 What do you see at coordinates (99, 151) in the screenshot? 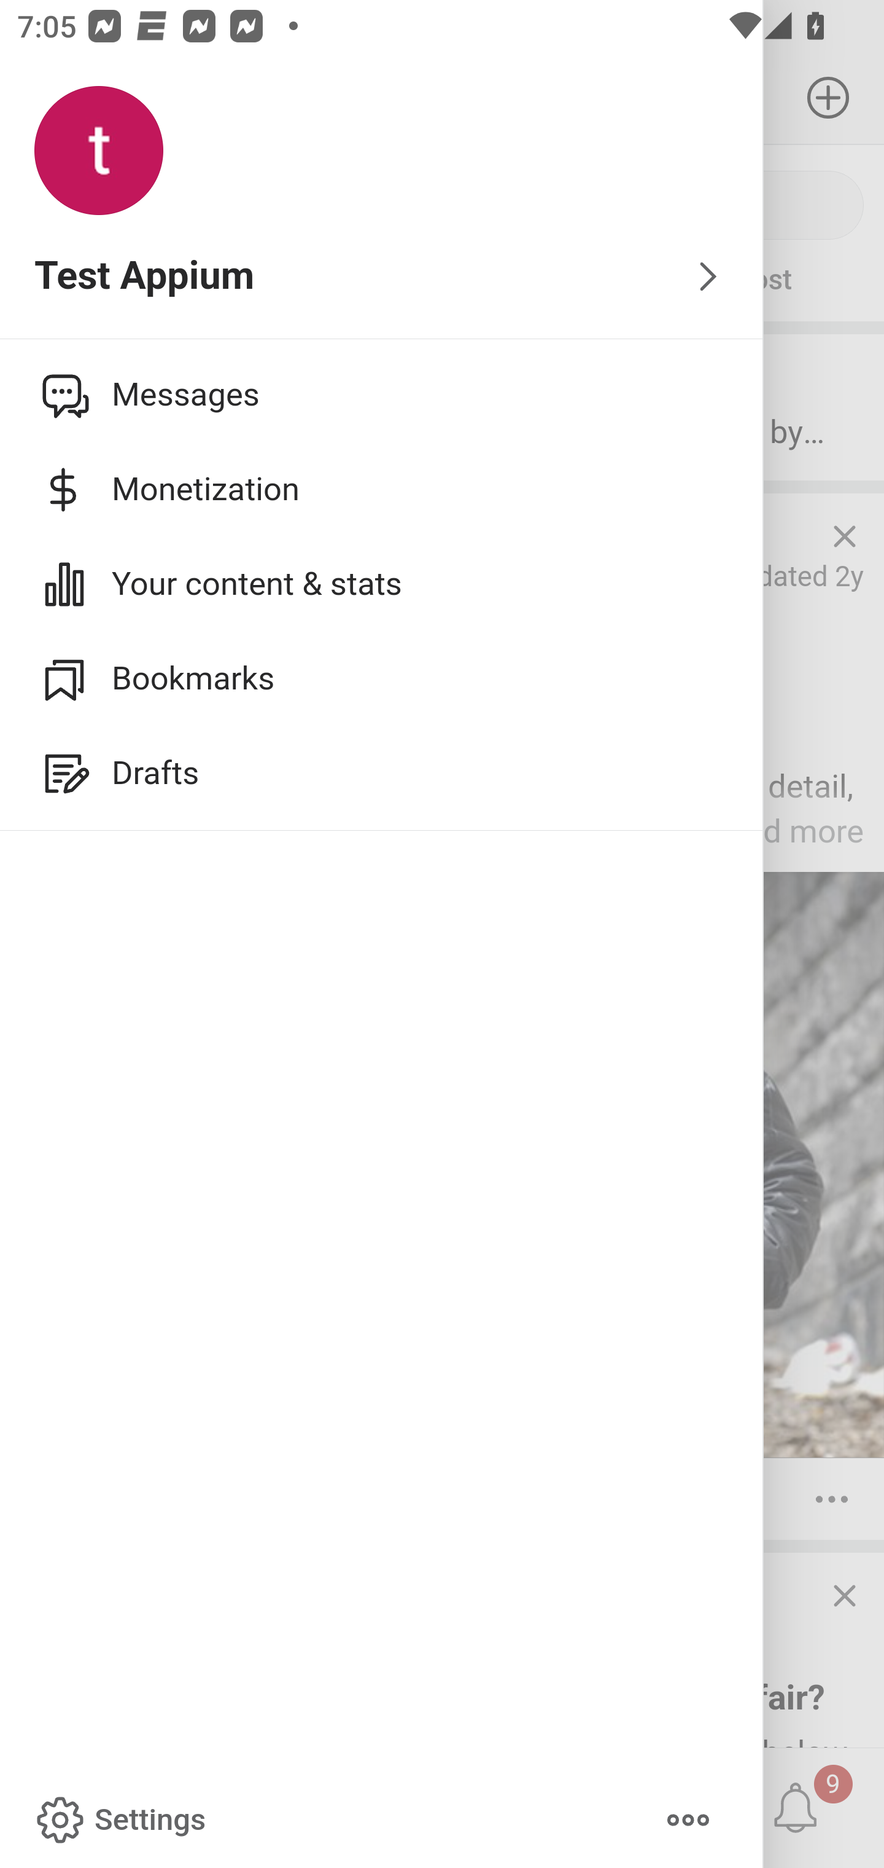
I see `Profile photo for Test Appium` at bounding box center [99, 151].